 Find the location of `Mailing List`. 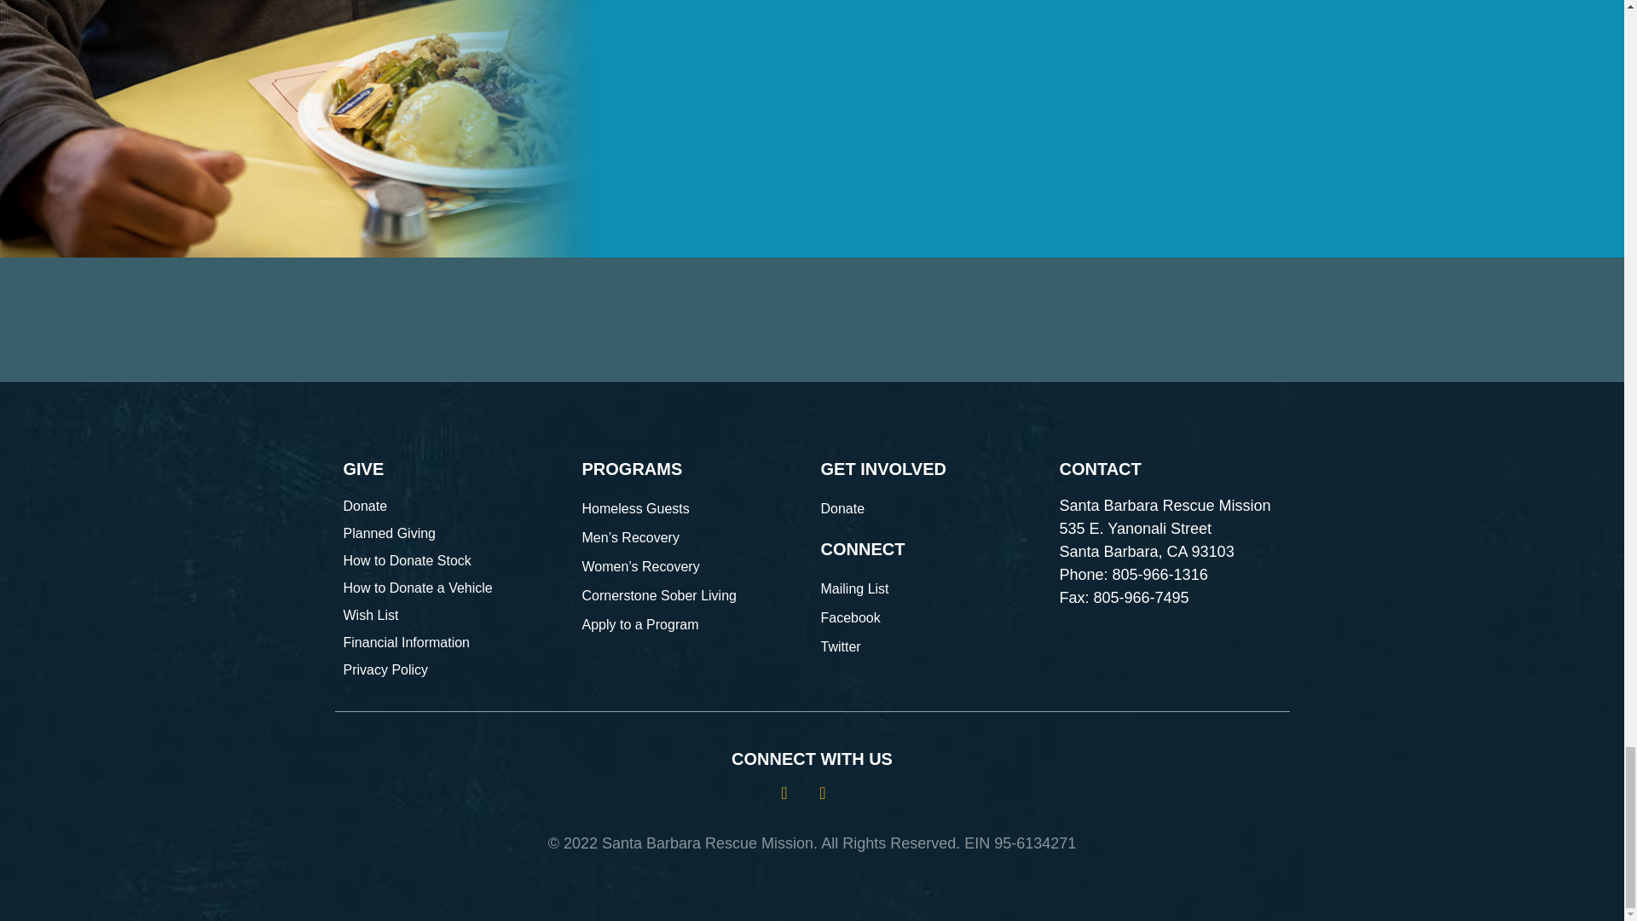

Mailing List is located at coordinates (930, 588).